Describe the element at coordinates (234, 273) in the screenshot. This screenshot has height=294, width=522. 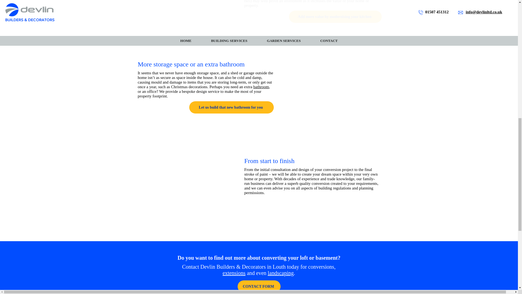
I see `extensions` at that location.